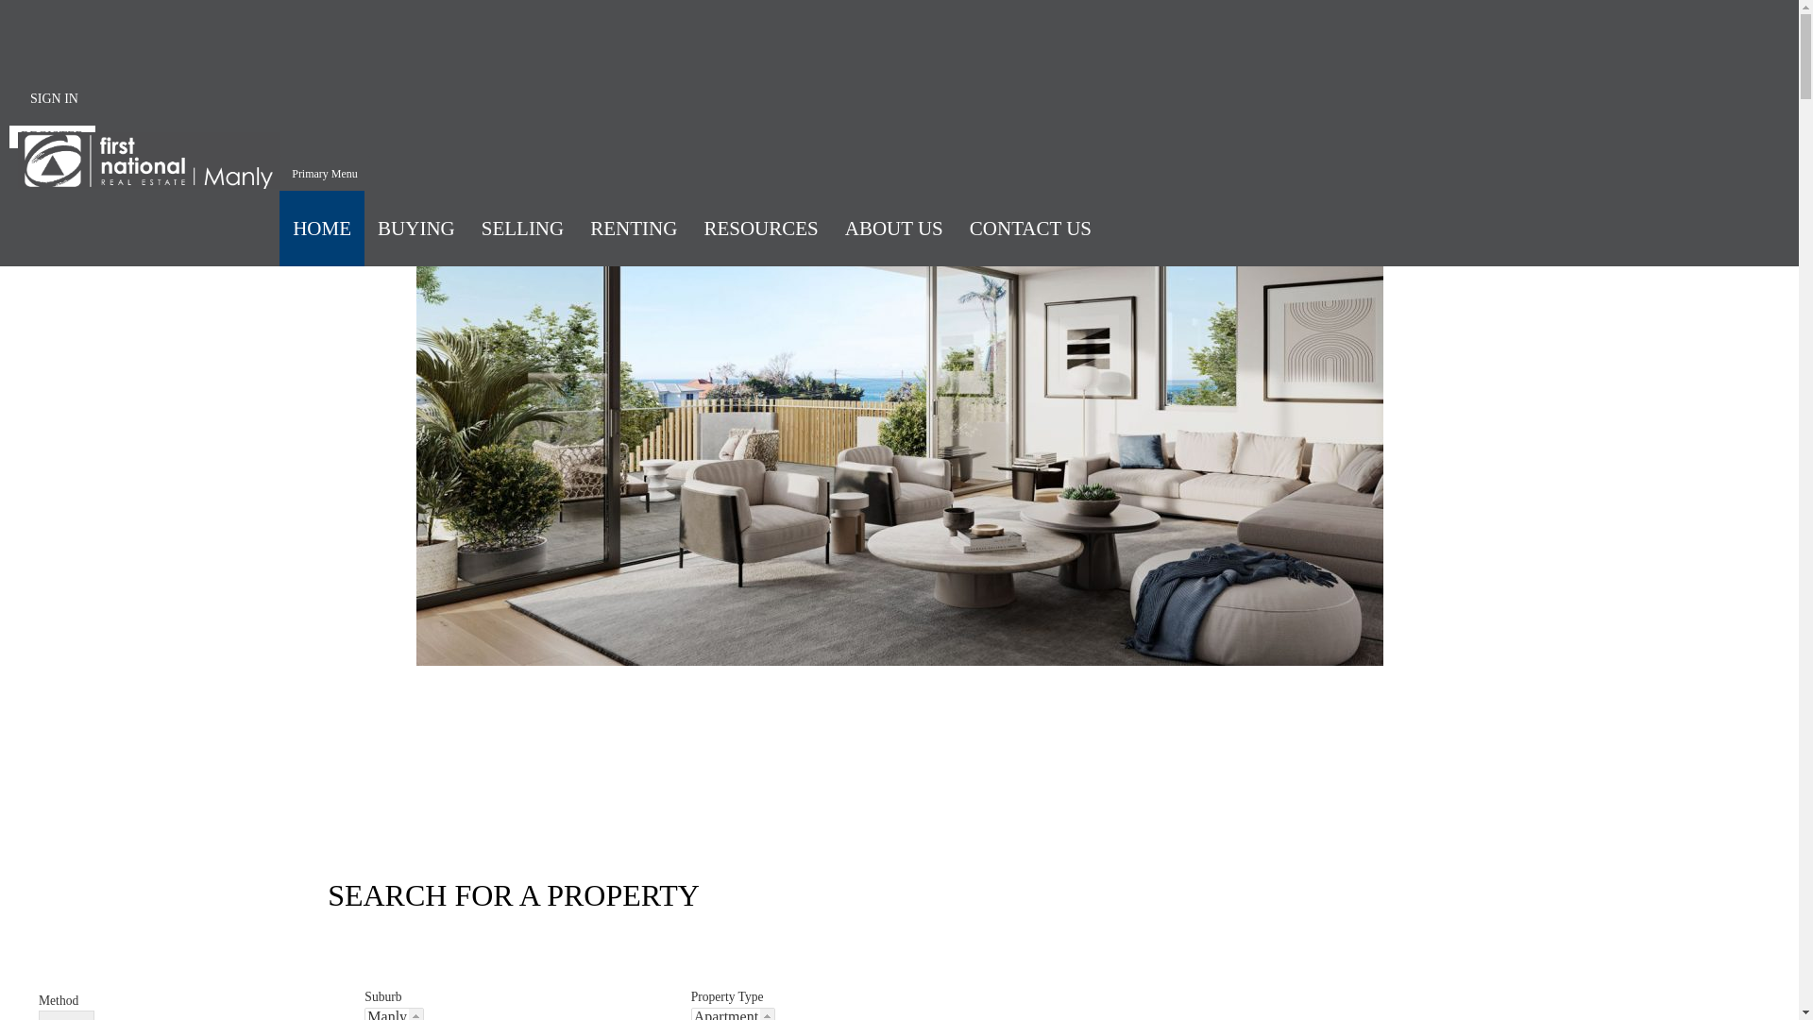 The height and width of the screenshot is (1020, 1813). Describe the element at coordinates (322, 229) in the screenshot. I see `HOME` at that location.